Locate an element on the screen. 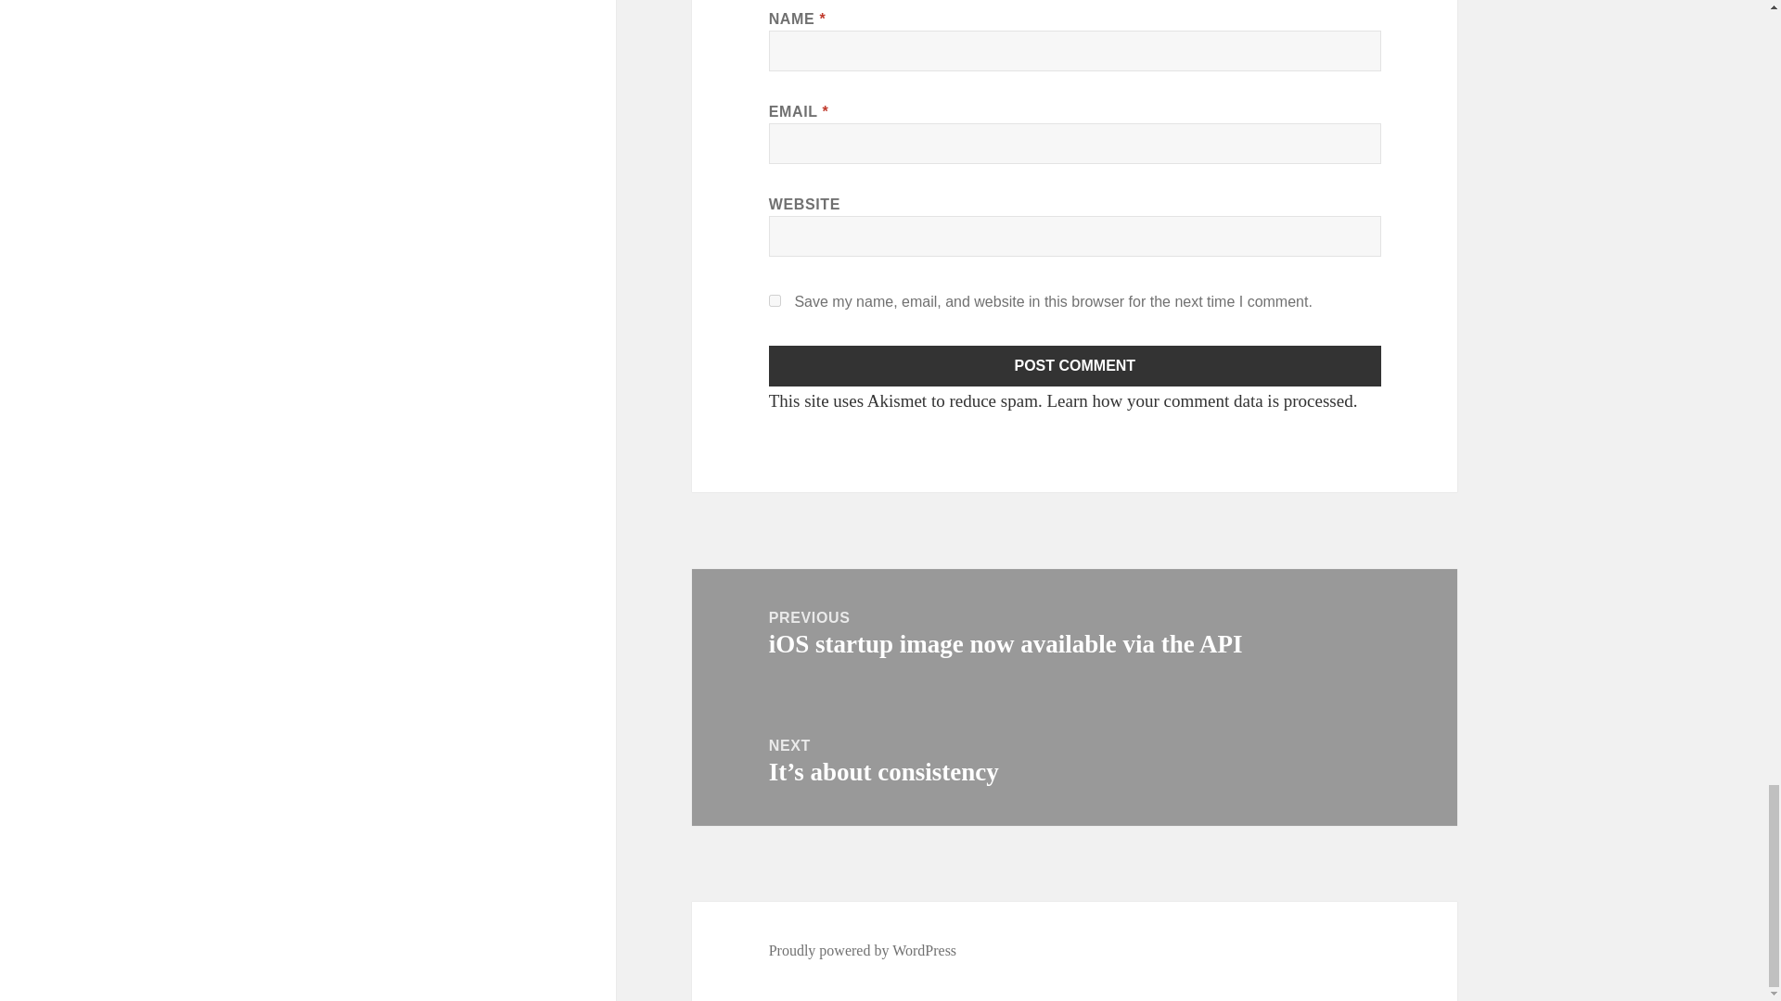 The height and width of the screenshot is (1001, 1781). yes is located at coordinates (775, 300).